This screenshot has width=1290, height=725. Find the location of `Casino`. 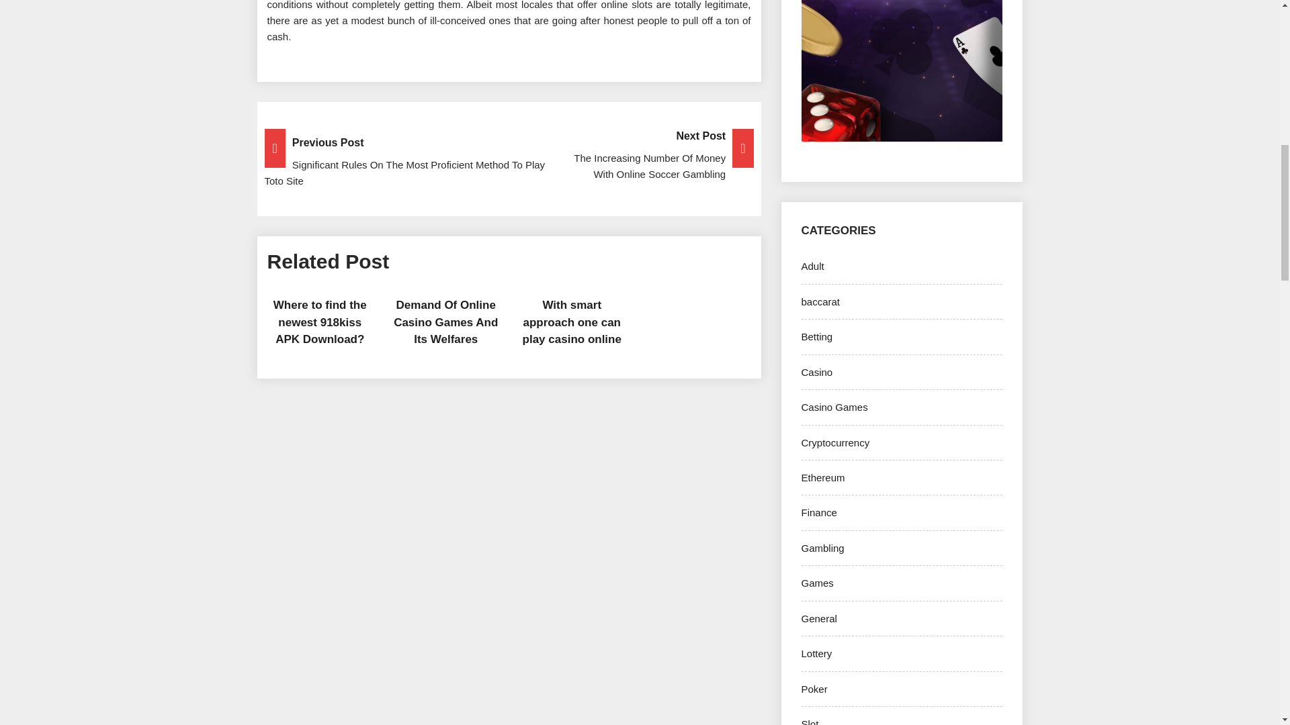

Casino is located at coordinates (816, 372).